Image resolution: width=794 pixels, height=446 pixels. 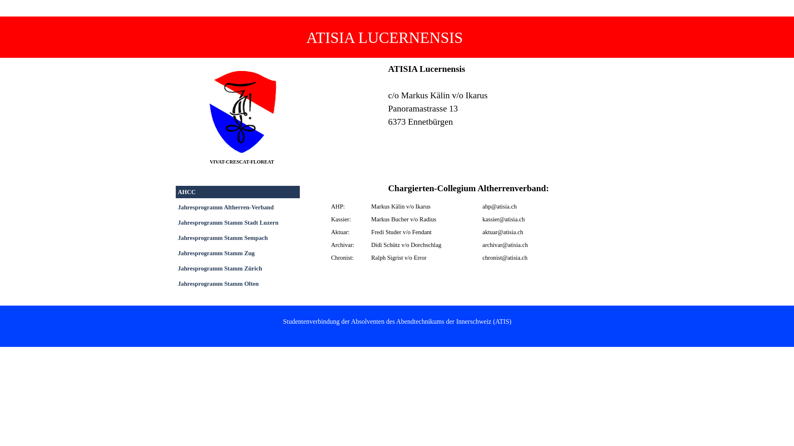 I want to click on Jahresprogramm Stamm Olten, so click(x=238, y=284).